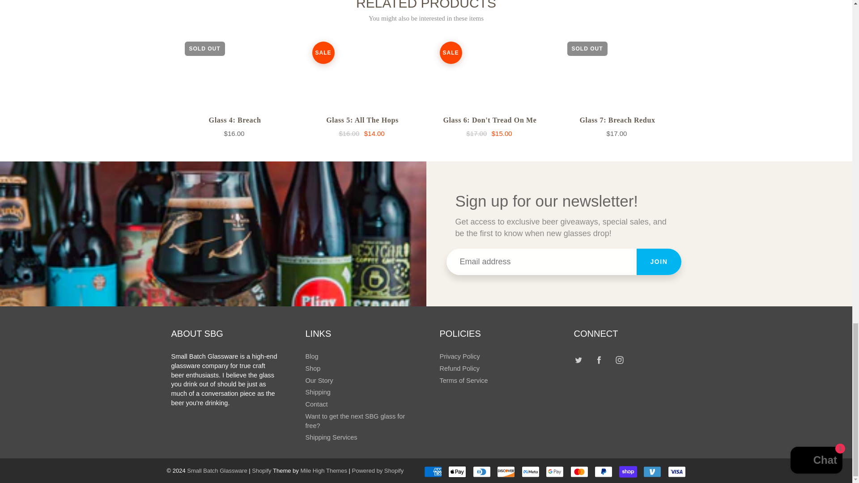  Describe the element at coordinates (579, 472) in the screenshot. I see `Mastercard` at that location.